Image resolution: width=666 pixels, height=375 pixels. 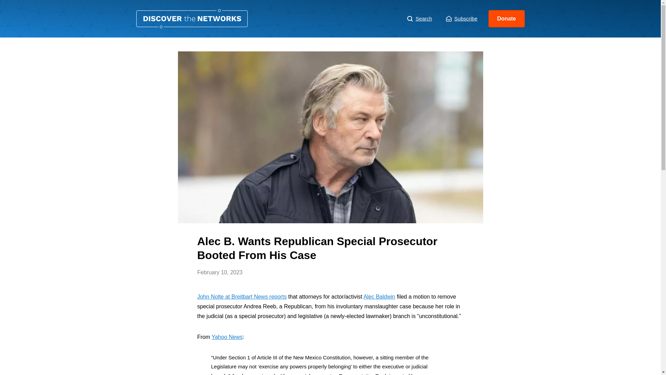 What do you see at coordinates (227, 337) in the screenshot?
I see `Yahoo News` at bounding box center [227, 337].